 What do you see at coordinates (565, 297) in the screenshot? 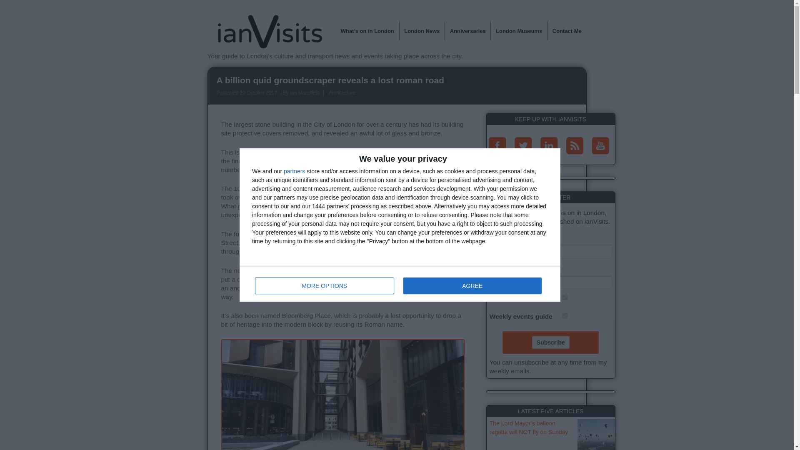
I see `London Museums` at bounding box center [565, 297].